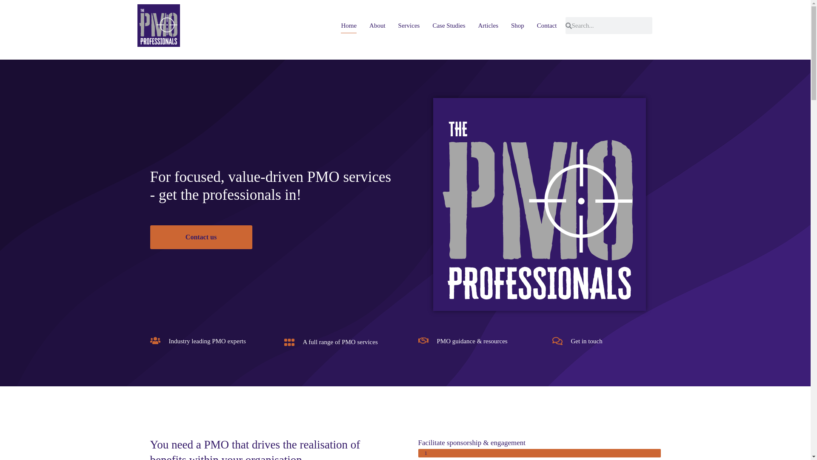  I want to click on About, so click(377, 25).